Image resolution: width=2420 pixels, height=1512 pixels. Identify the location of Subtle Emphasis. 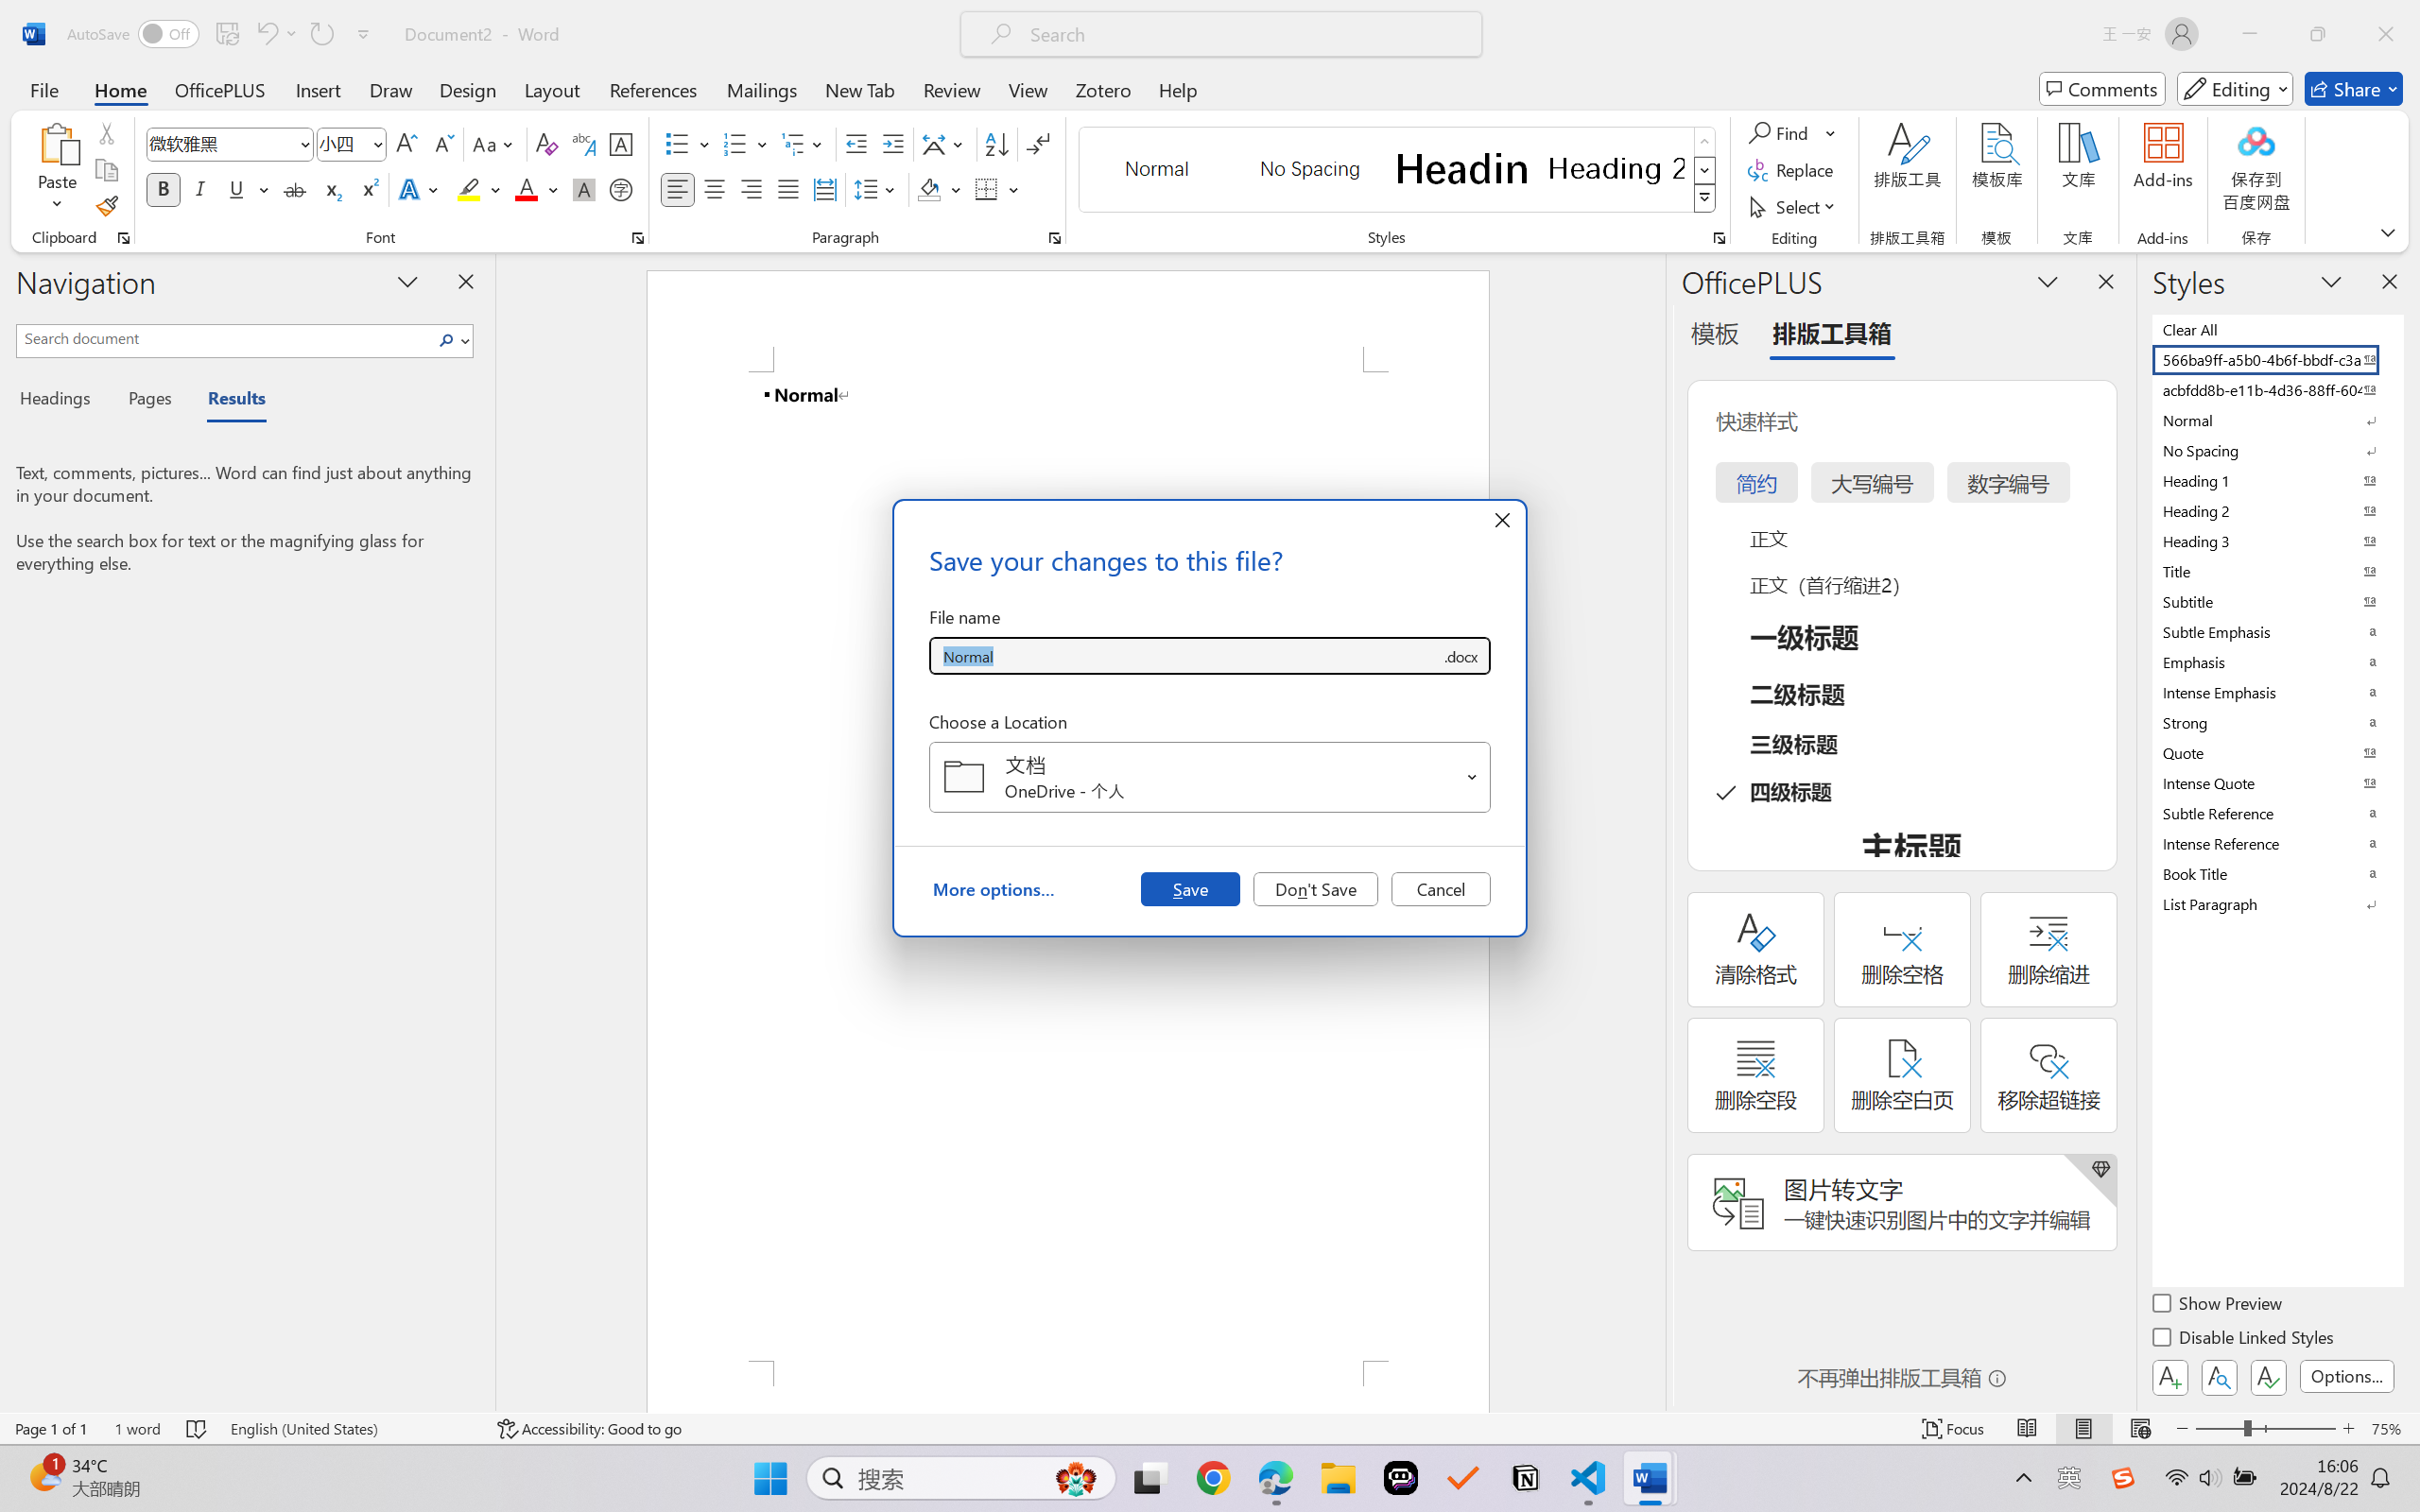
(2276, 631).